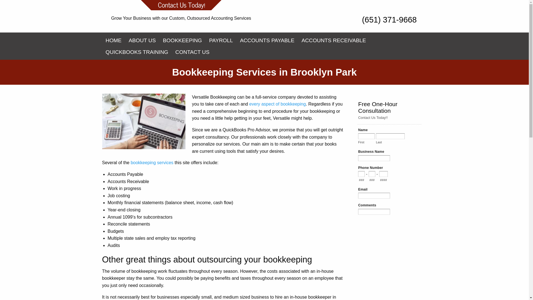 The image size is (533, 300). What do you see at coordinates (142, 41) in the screenshot?
I see `ABOUT US` at bounding box center [142, 41].